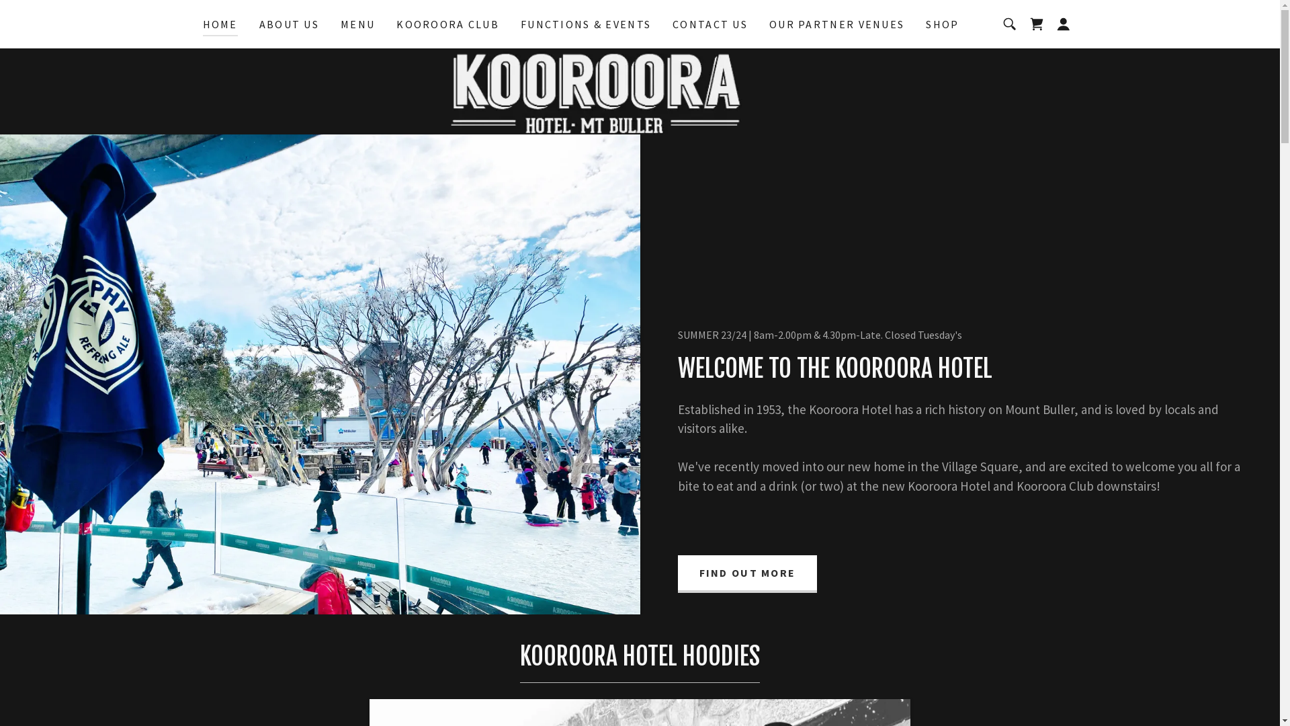 This screenshot has height=726, width=1290. What do you see at coordinates (357, 24) in the screenshot?
I see `MENU` at bounding box center [357, 24].